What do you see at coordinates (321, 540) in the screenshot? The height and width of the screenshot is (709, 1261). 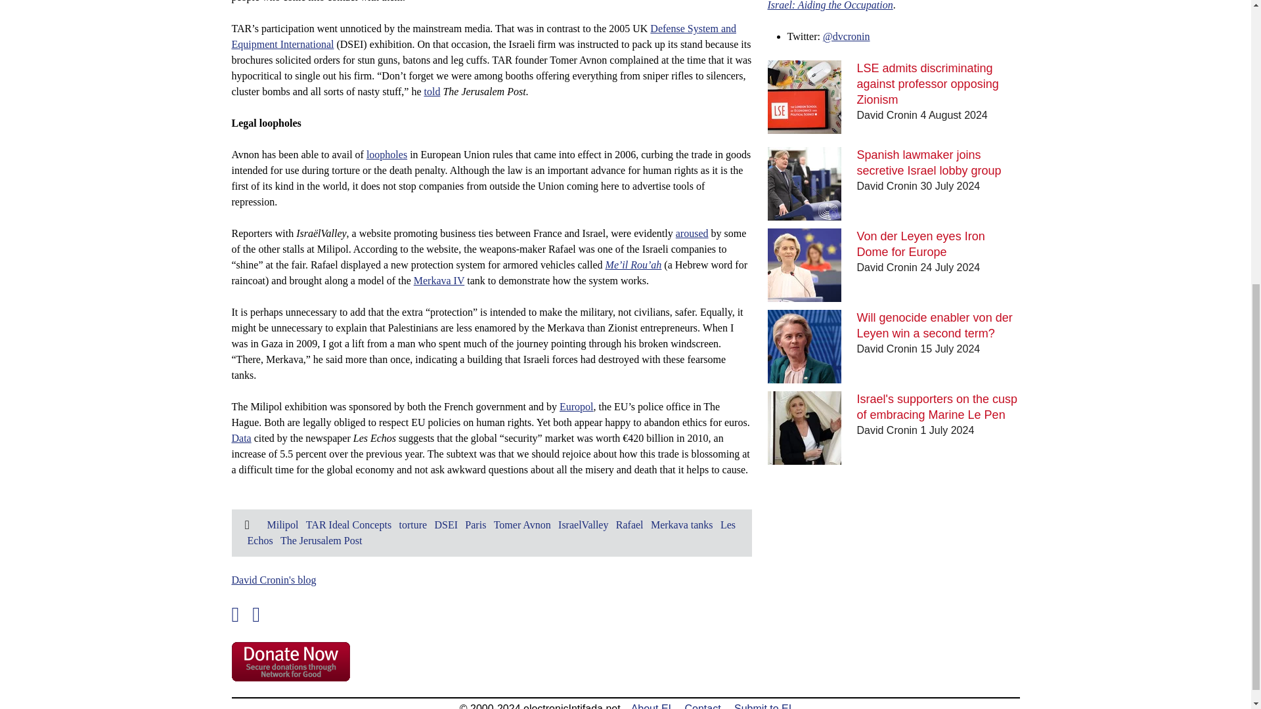 I see `The Jerusalem Post` at bounding box center [321, 540].